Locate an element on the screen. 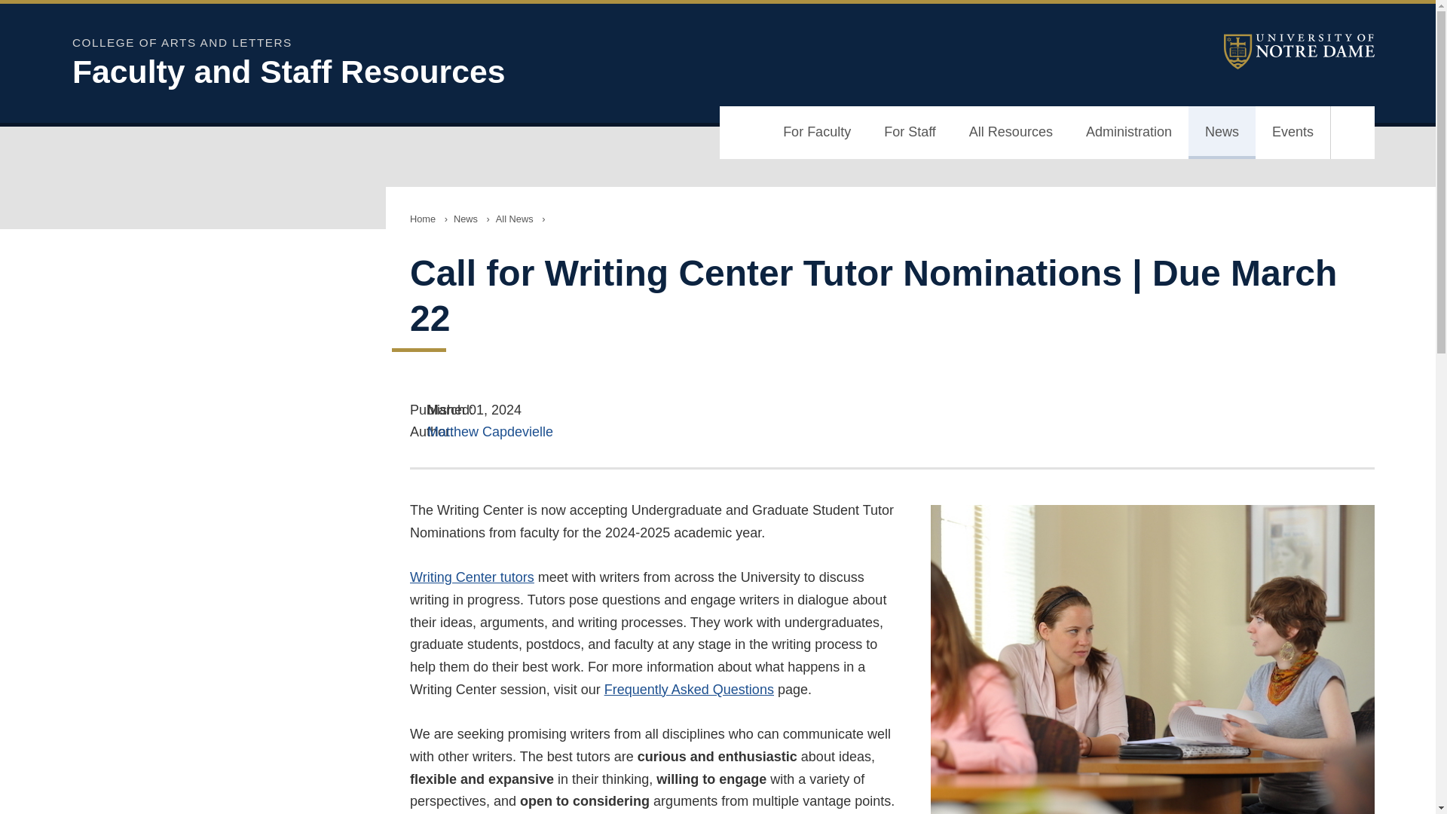 This screenshot has width=1447, height=814. Writing Center tutors is located at coordinates (472, 577).